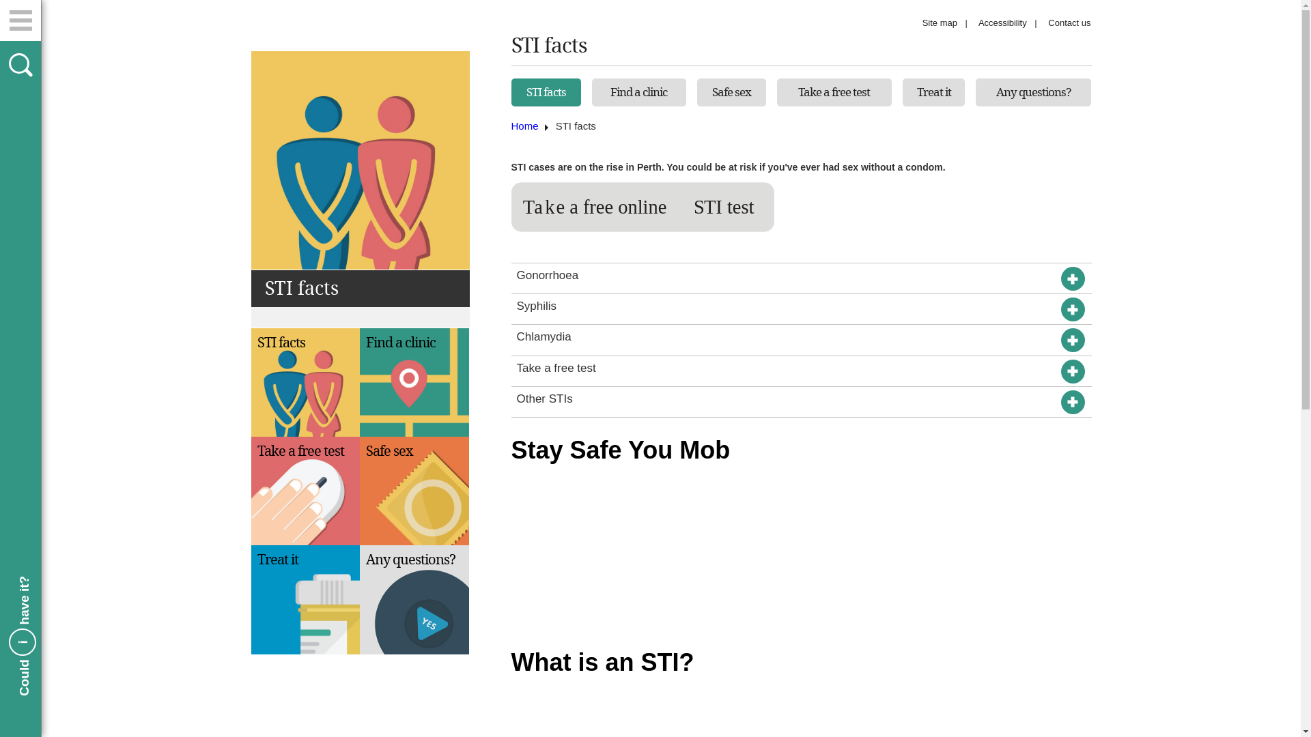 The height and width of the screenshot is (737, 1311). What do you see at coordinates (934, 92) in the screenshot?
I see `Treat it` at bounding box center [934, 92].